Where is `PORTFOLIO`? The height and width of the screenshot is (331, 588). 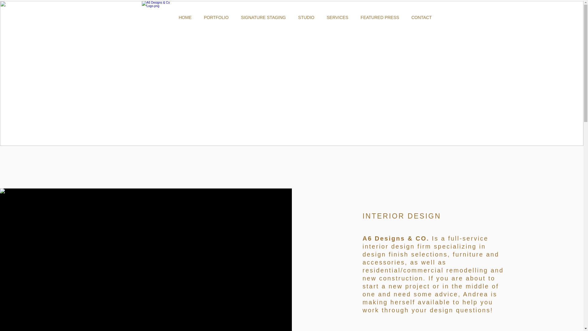
PORTFOLIO is located at coordinates (216, 17).